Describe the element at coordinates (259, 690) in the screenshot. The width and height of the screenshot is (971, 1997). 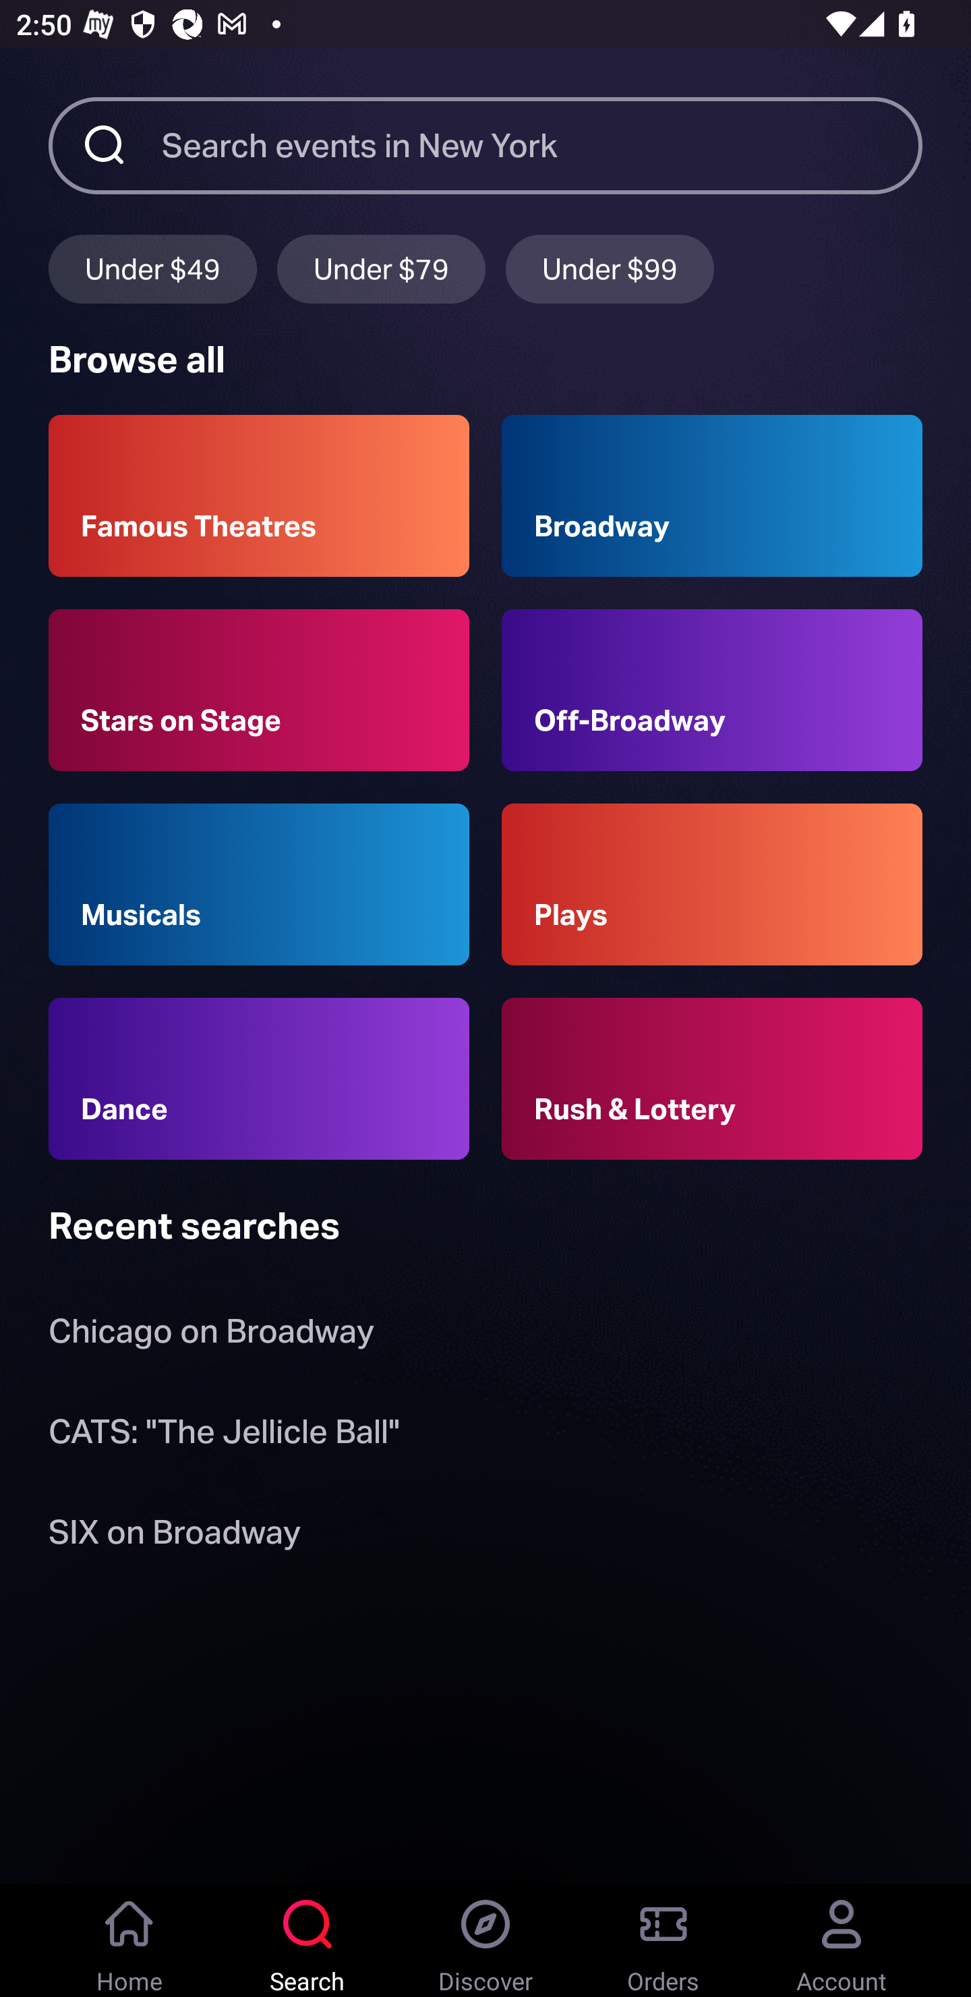
I see `Stars on Stage` at that location.